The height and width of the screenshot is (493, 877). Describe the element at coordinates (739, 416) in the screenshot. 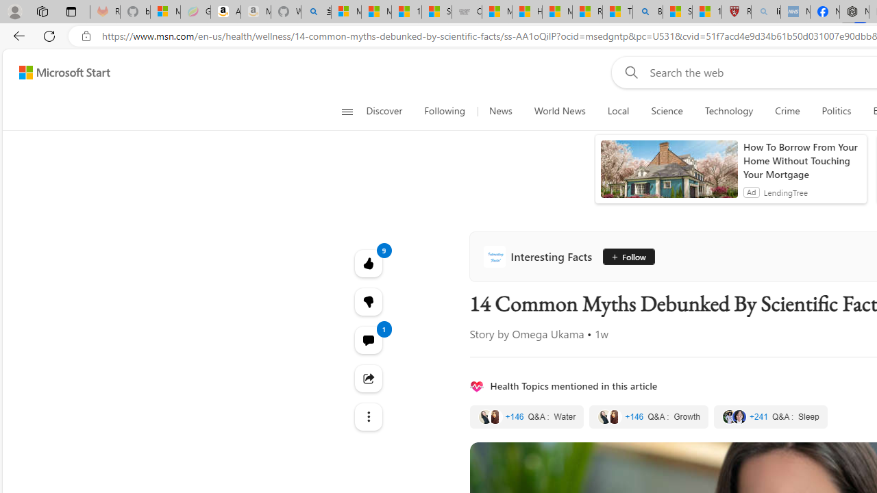

I see `Class: quote-thumbnail` at that location.